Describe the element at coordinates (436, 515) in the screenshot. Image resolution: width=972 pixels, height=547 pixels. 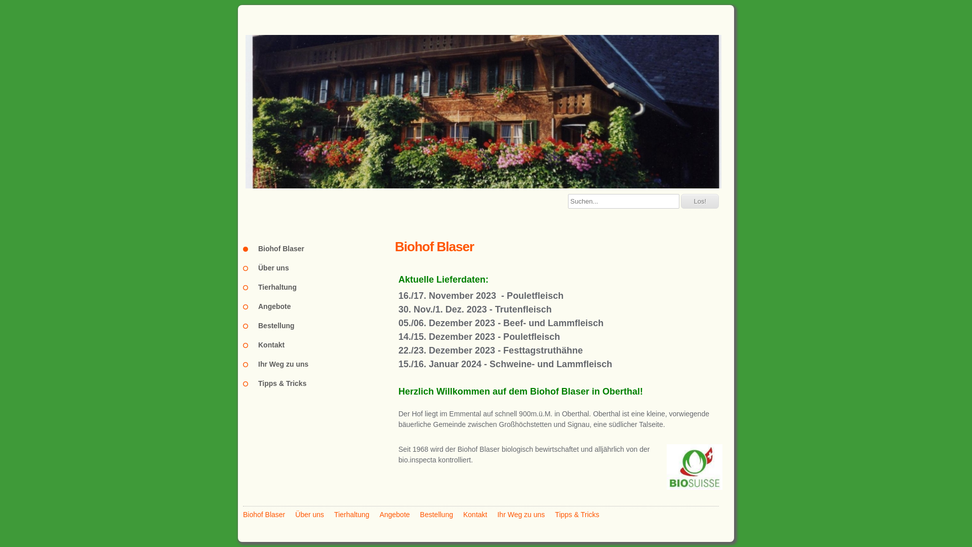
I see `Bestellung` at that location.